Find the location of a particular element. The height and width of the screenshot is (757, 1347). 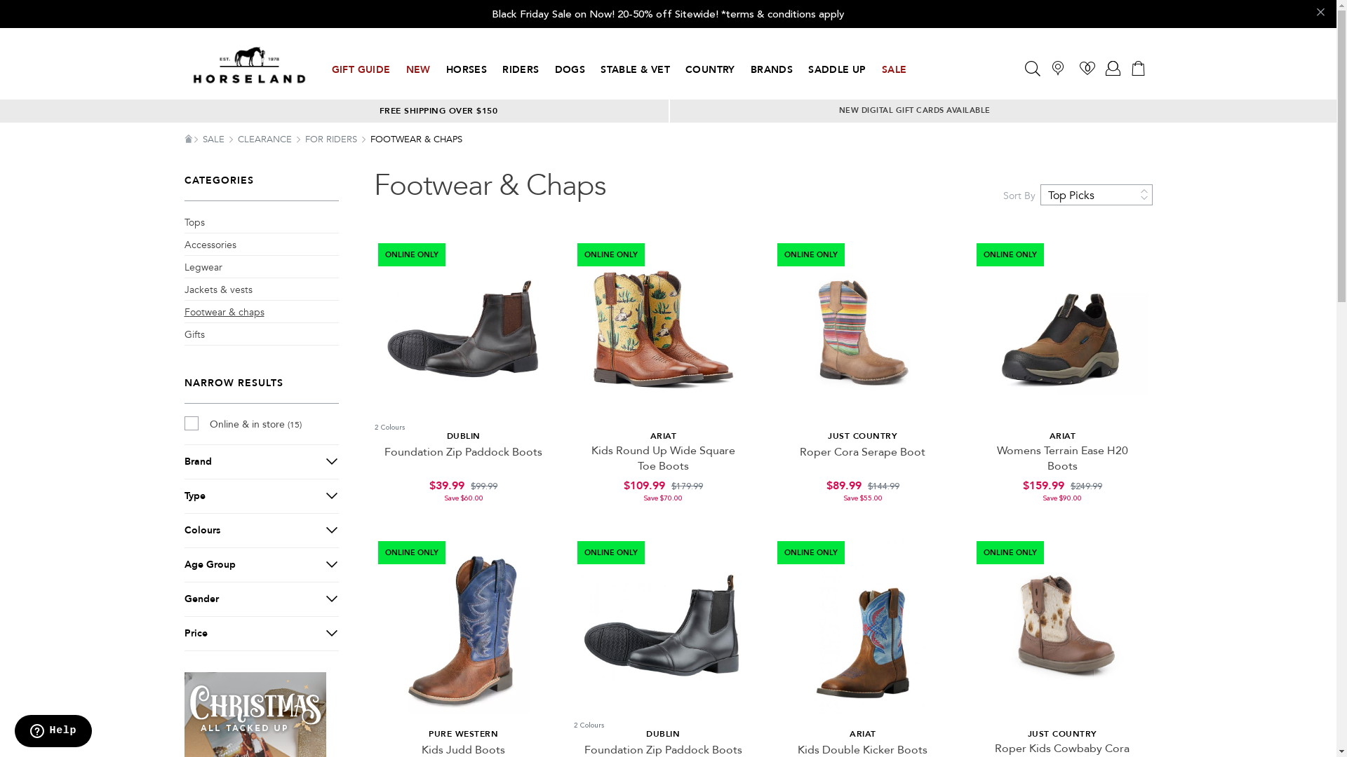

$89.99 $144.99
Save $55.00 is located at coordinates (863, 490).